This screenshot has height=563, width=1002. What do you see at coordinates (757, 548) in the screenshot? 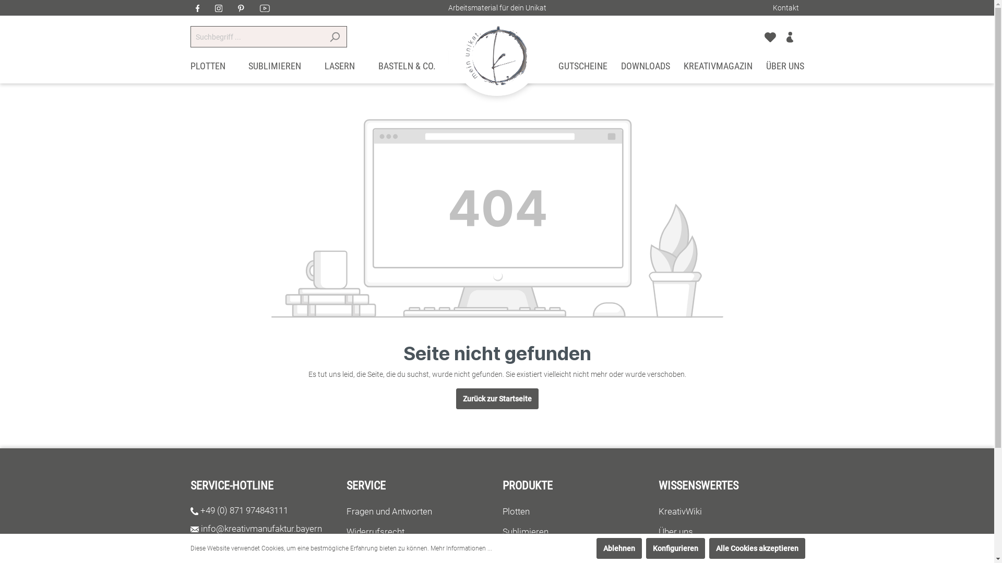
I see `Alle Cookies akzeptieren` at bounding box center [757, 548].